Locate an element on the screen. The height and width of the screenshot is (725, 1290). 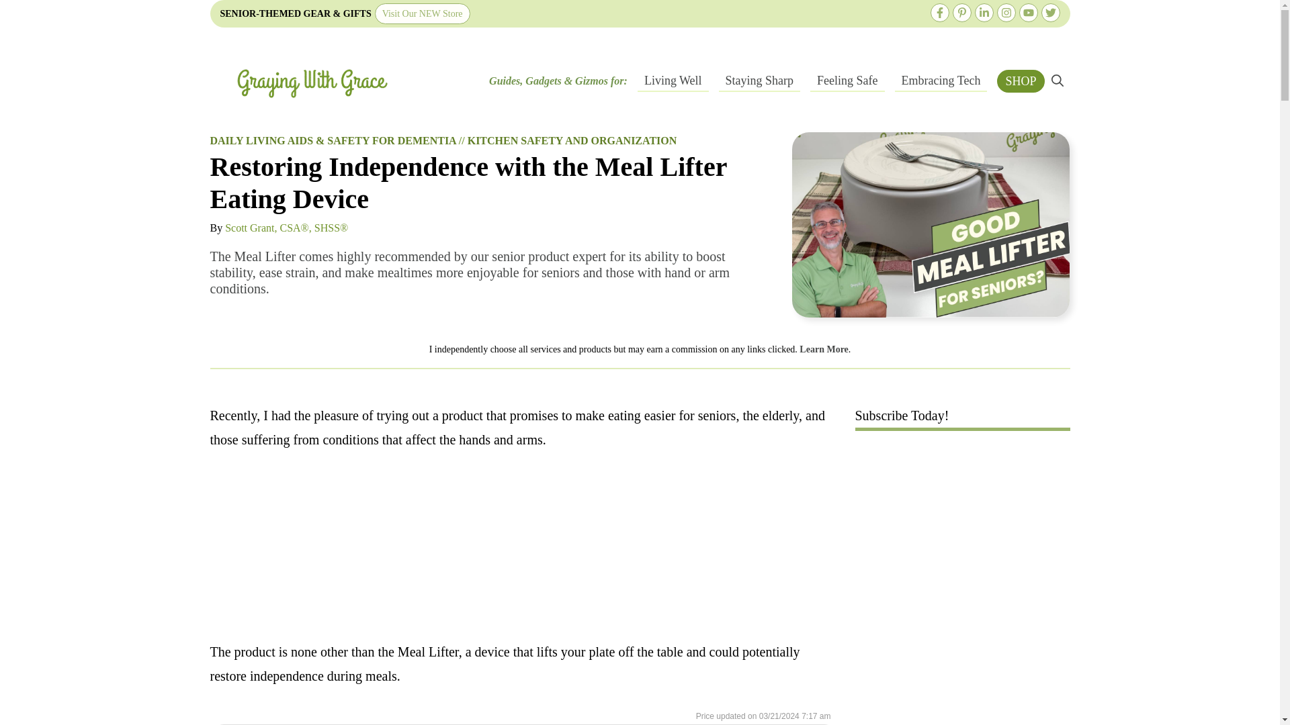
SHOP is located at coordinates (1020, 81).